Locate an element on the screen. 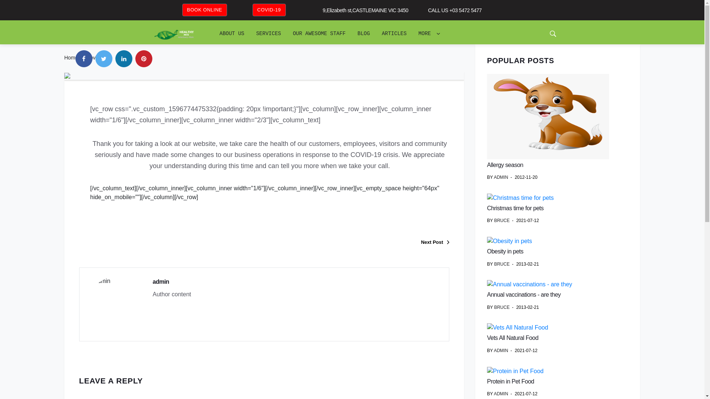  SERVICES is located at coordinates (268, 34).